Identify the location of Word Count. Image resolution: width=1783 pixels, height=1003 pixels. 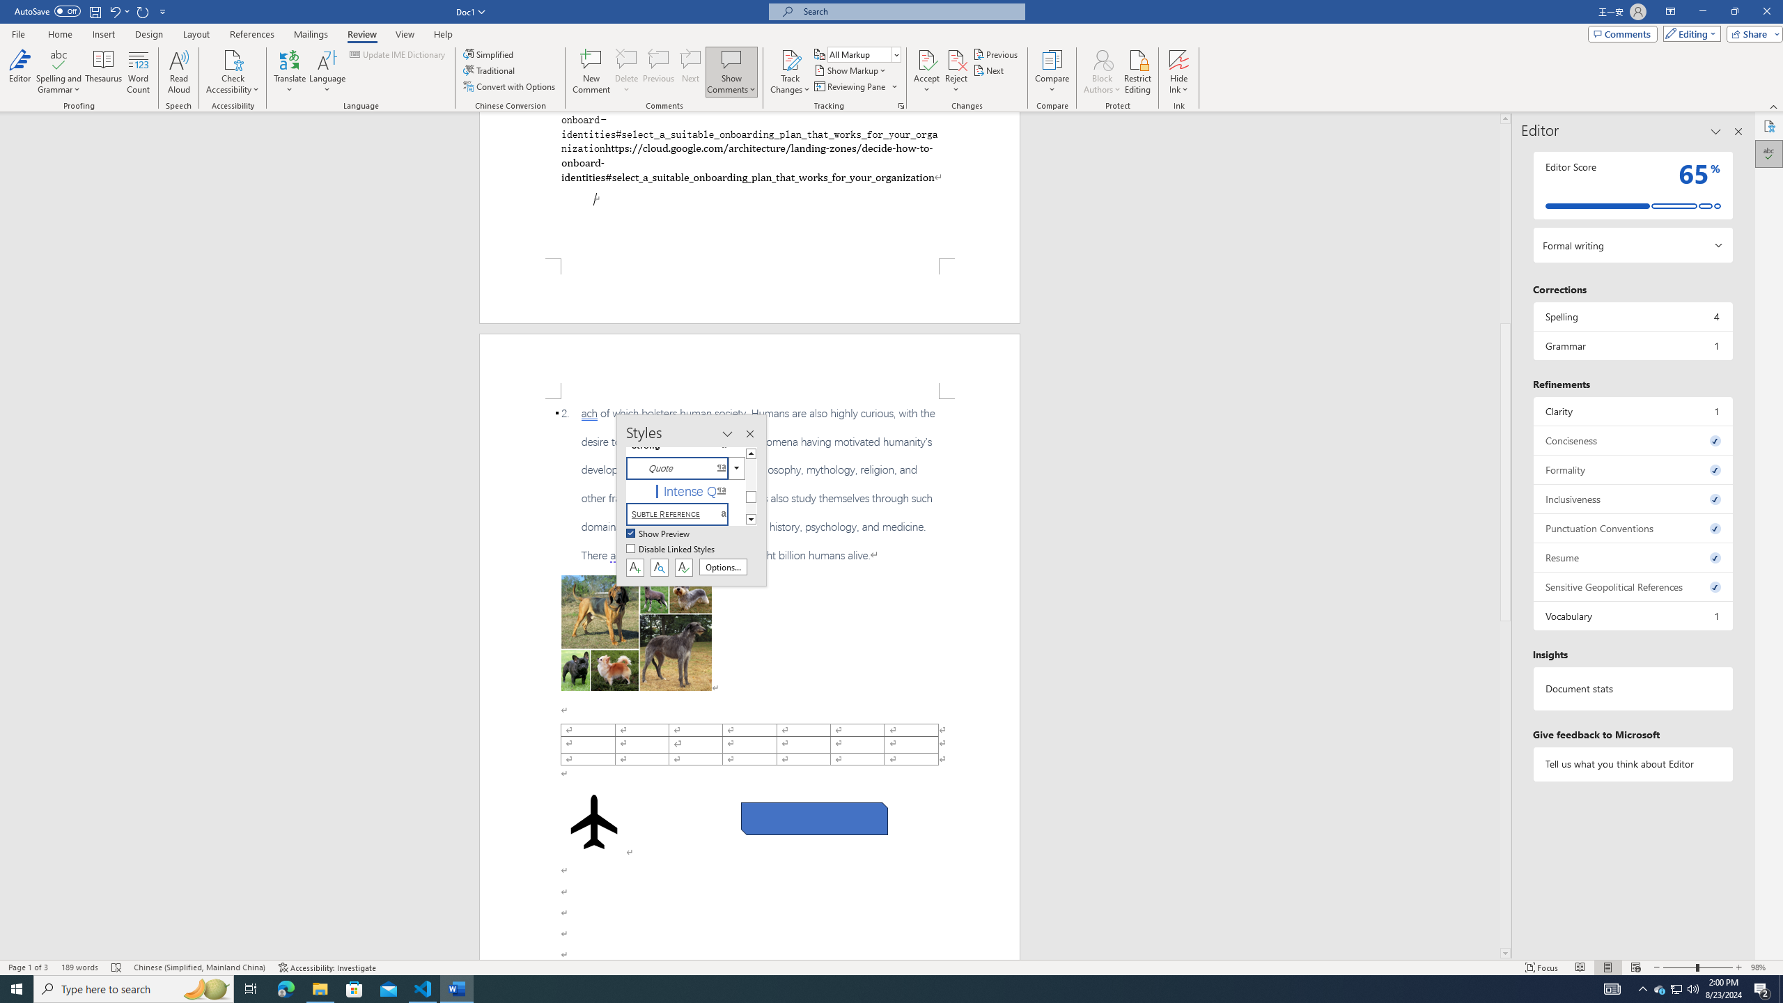
(139, 72).